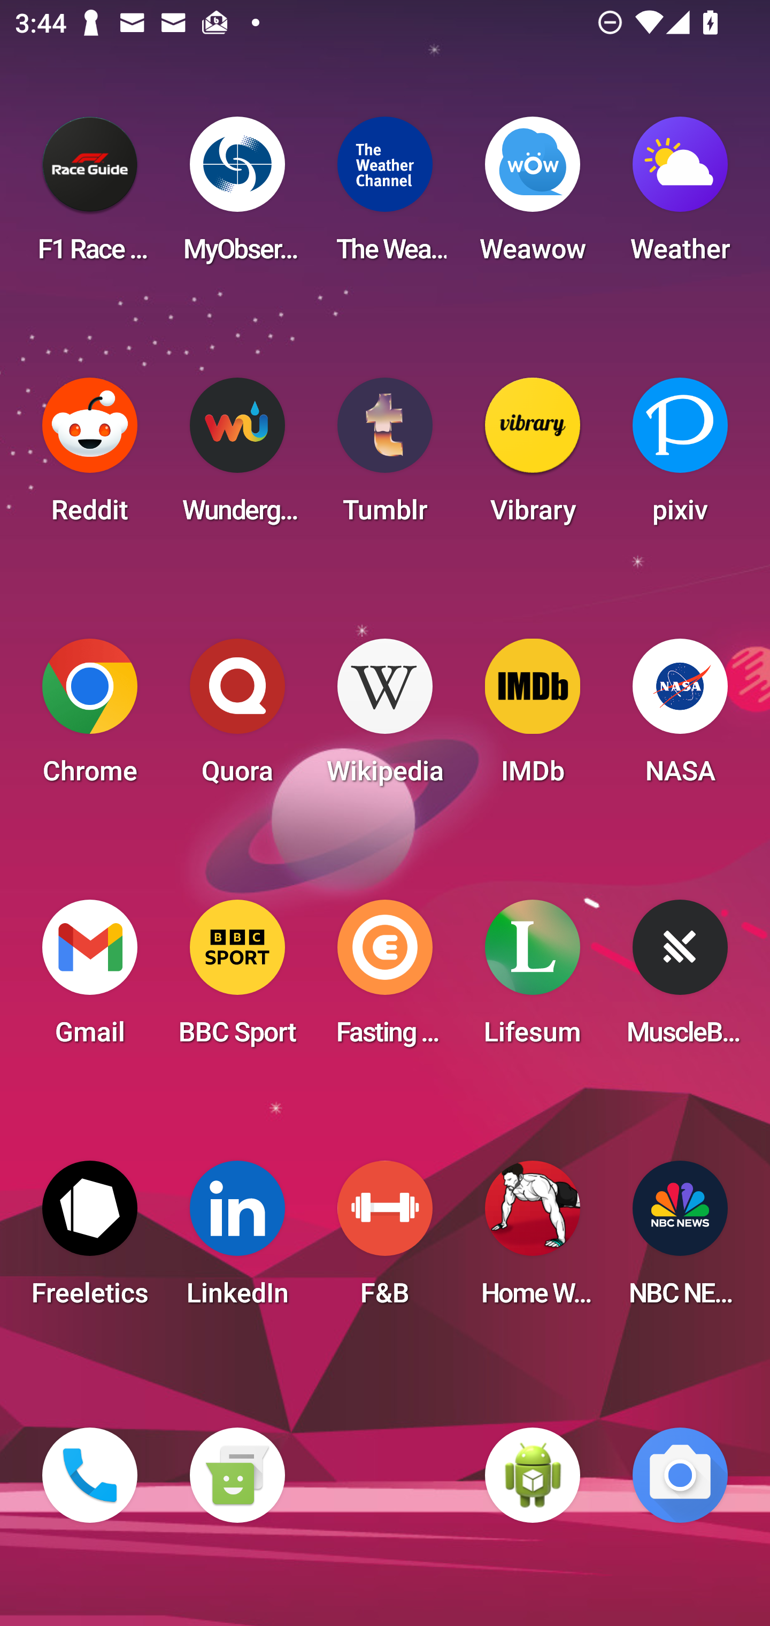  Describe the element at coordinates (237, 1240) in the screenshot. I see `LinkedIn` at that location.